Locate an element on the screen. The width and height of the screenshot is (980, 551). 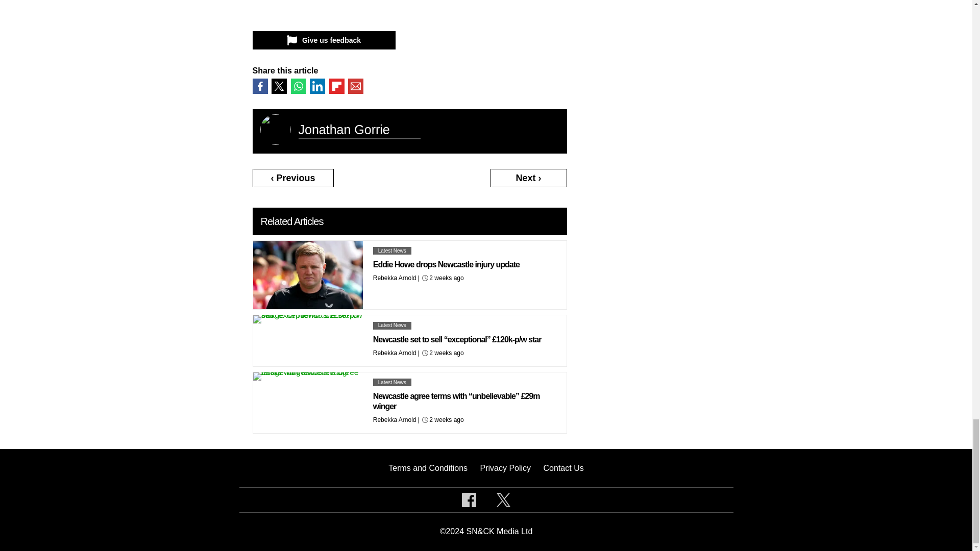
Give us feedback is located at coordinates (323, 40).